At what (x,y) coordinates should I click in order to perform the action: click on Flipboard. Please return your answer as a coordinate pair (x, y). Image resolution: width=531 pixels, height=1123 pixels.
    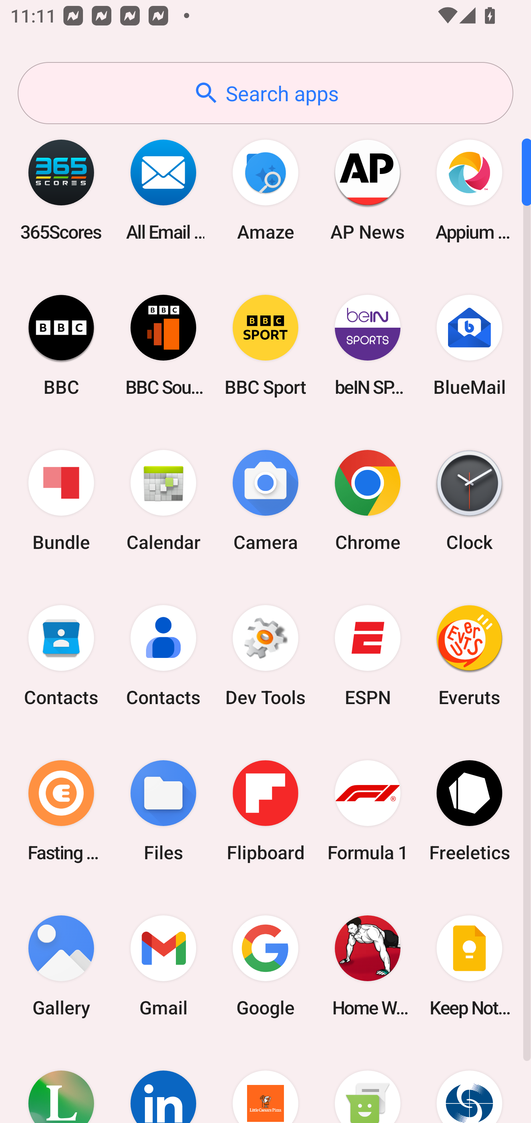
    Looking at the image, I should click on (265, 810).